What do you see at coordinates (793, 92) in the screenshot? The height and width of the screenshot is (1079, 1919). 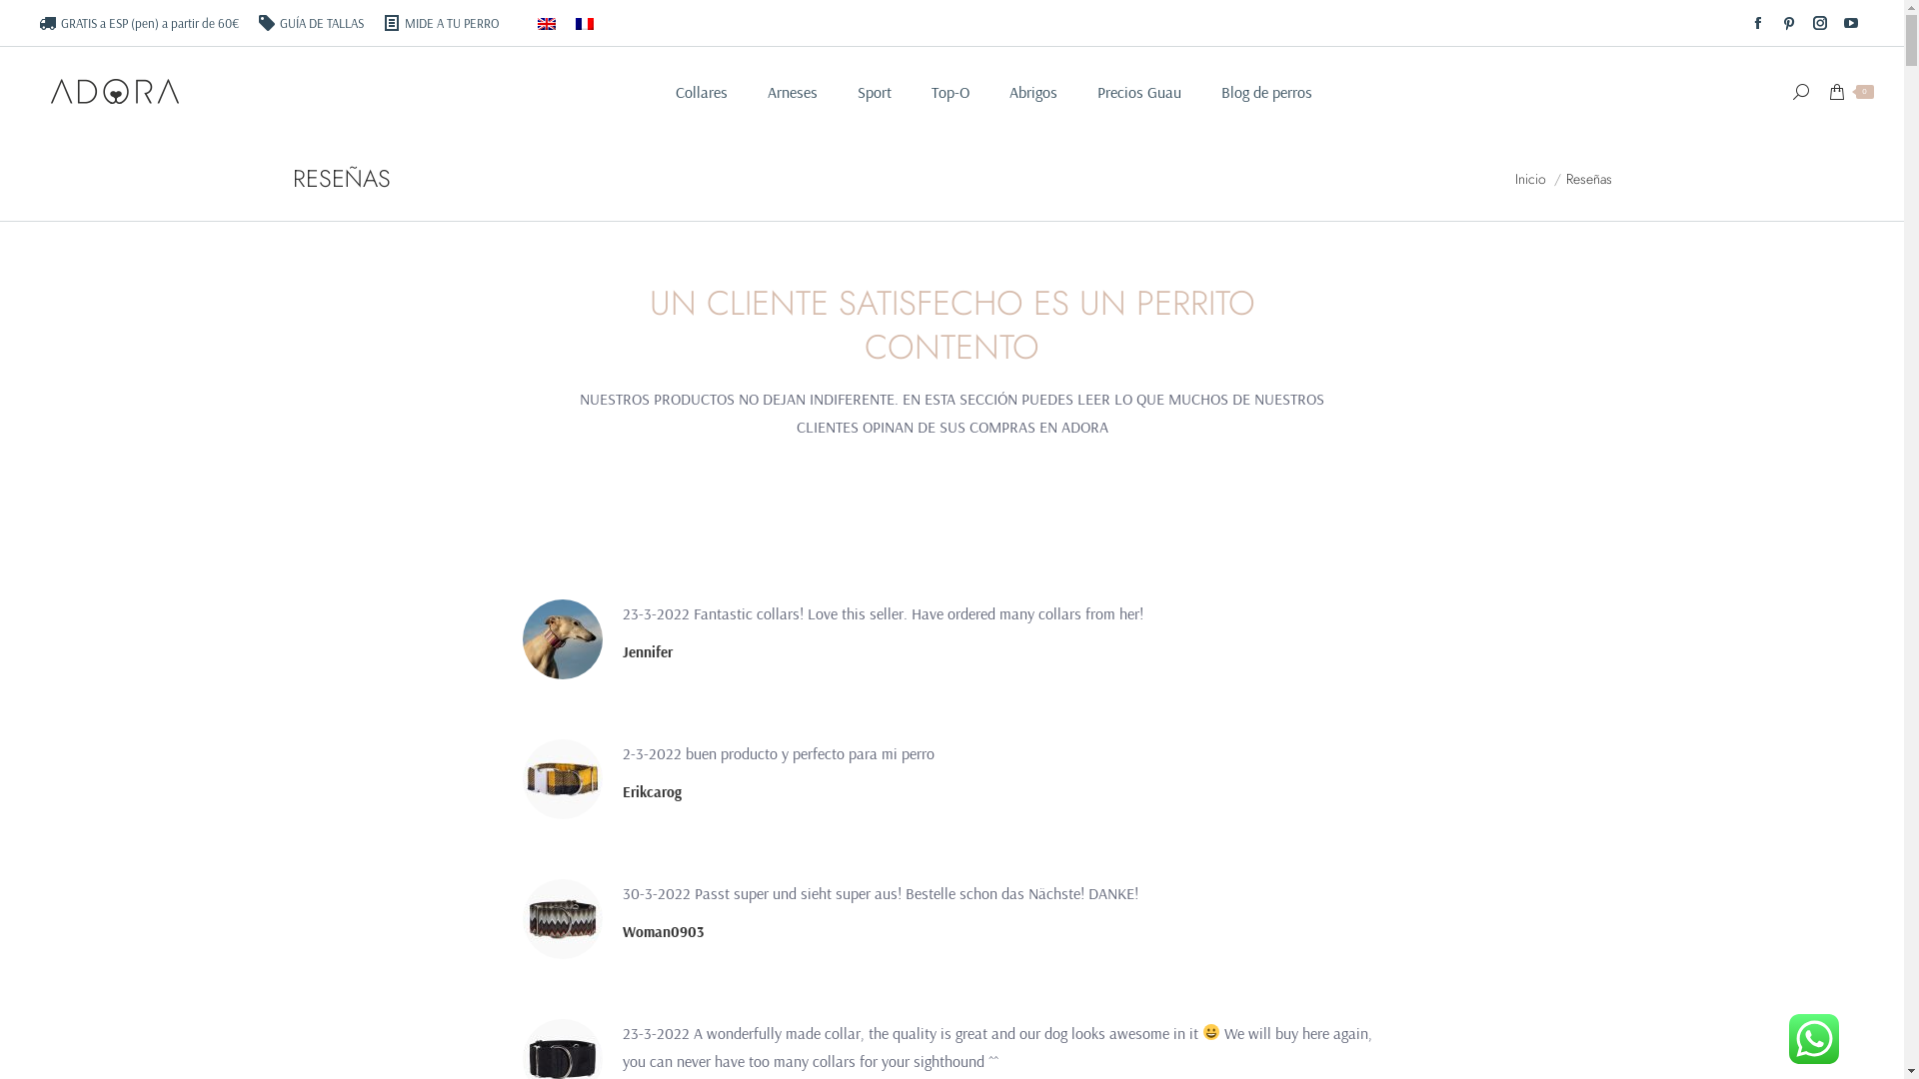 I see `Arneses` at bounding box center [793, 92].